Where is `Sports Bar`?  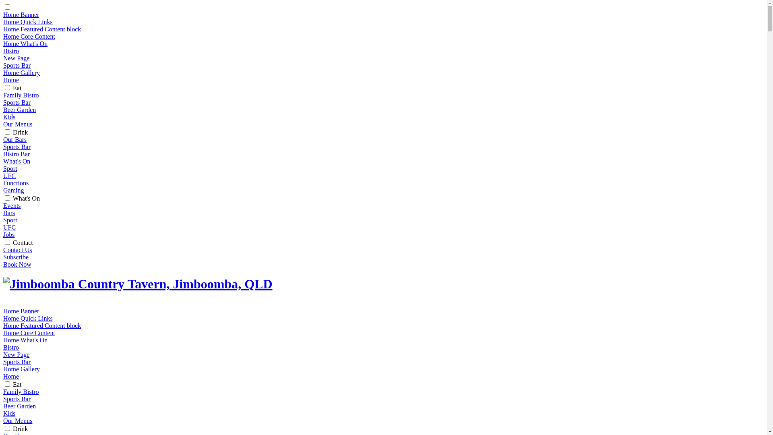 Sports Bar is located at coordinates (17, 362).